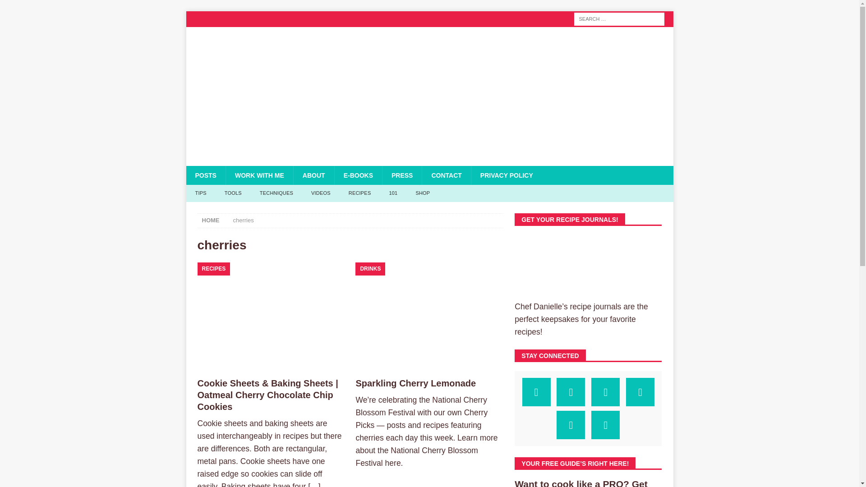 This screenshot has width=866, height=487. Describe the element at coordinates (358, 175) in the screenshot. I see `E-BOOKS` at that location.